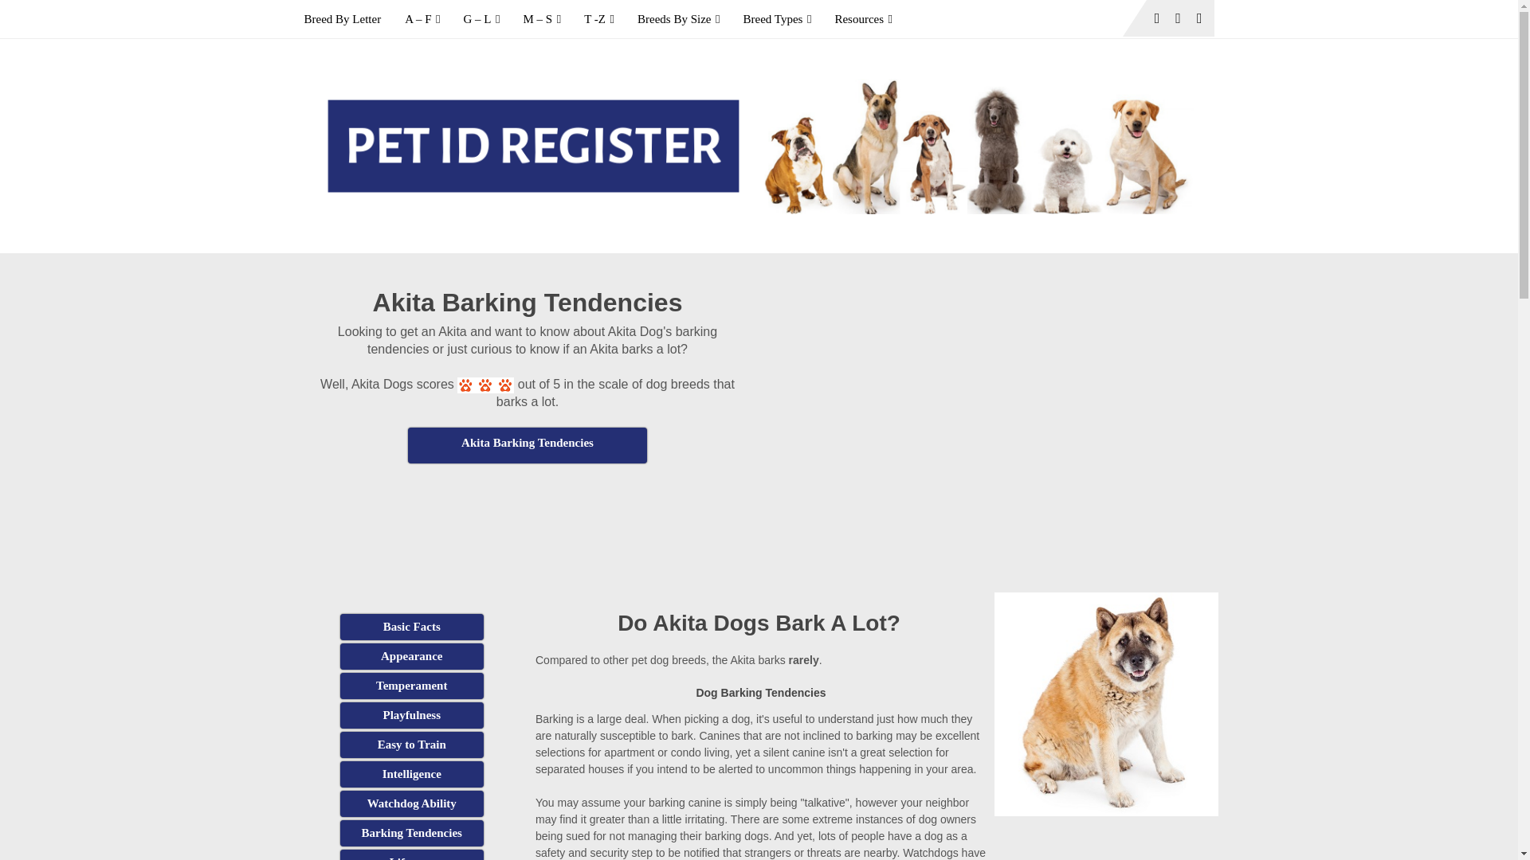 Image resolution: width=1530 pixels, height=860 pixels. Describe the element at coordinates (528, 503) in the screenshot. I see `Advertisement` at that location.